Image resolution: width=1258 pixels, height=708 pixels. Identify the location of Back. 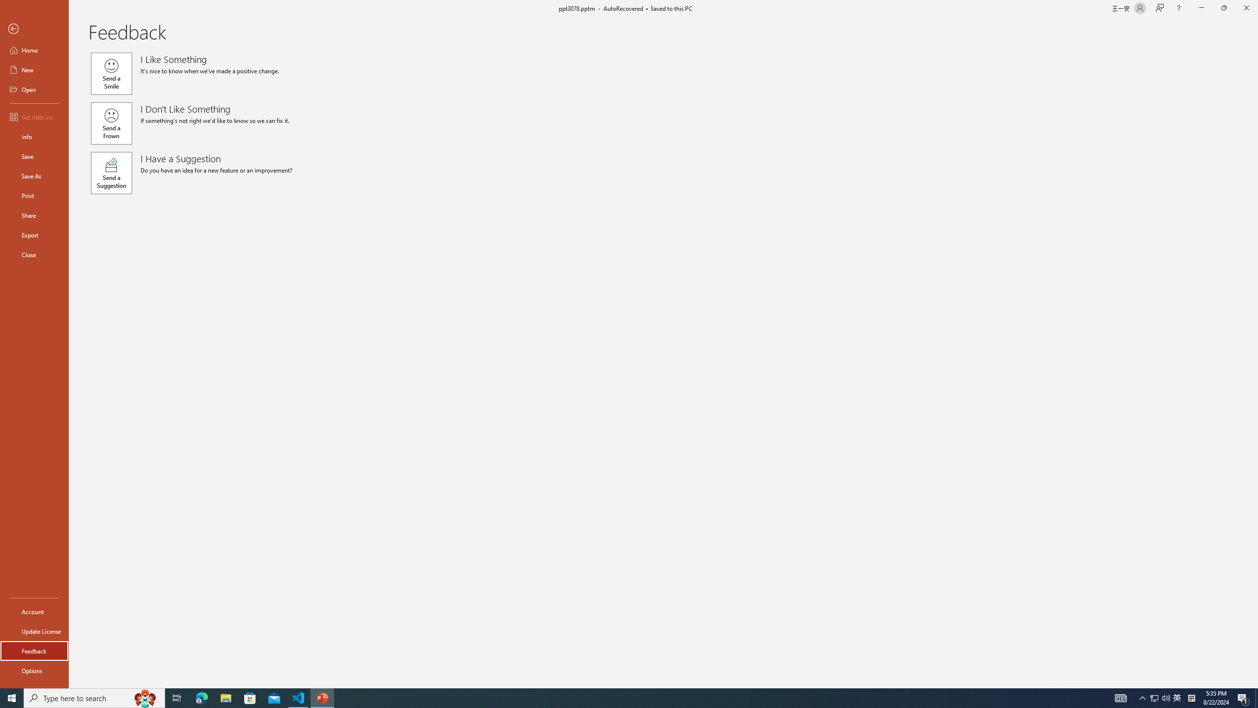
(34, 29).